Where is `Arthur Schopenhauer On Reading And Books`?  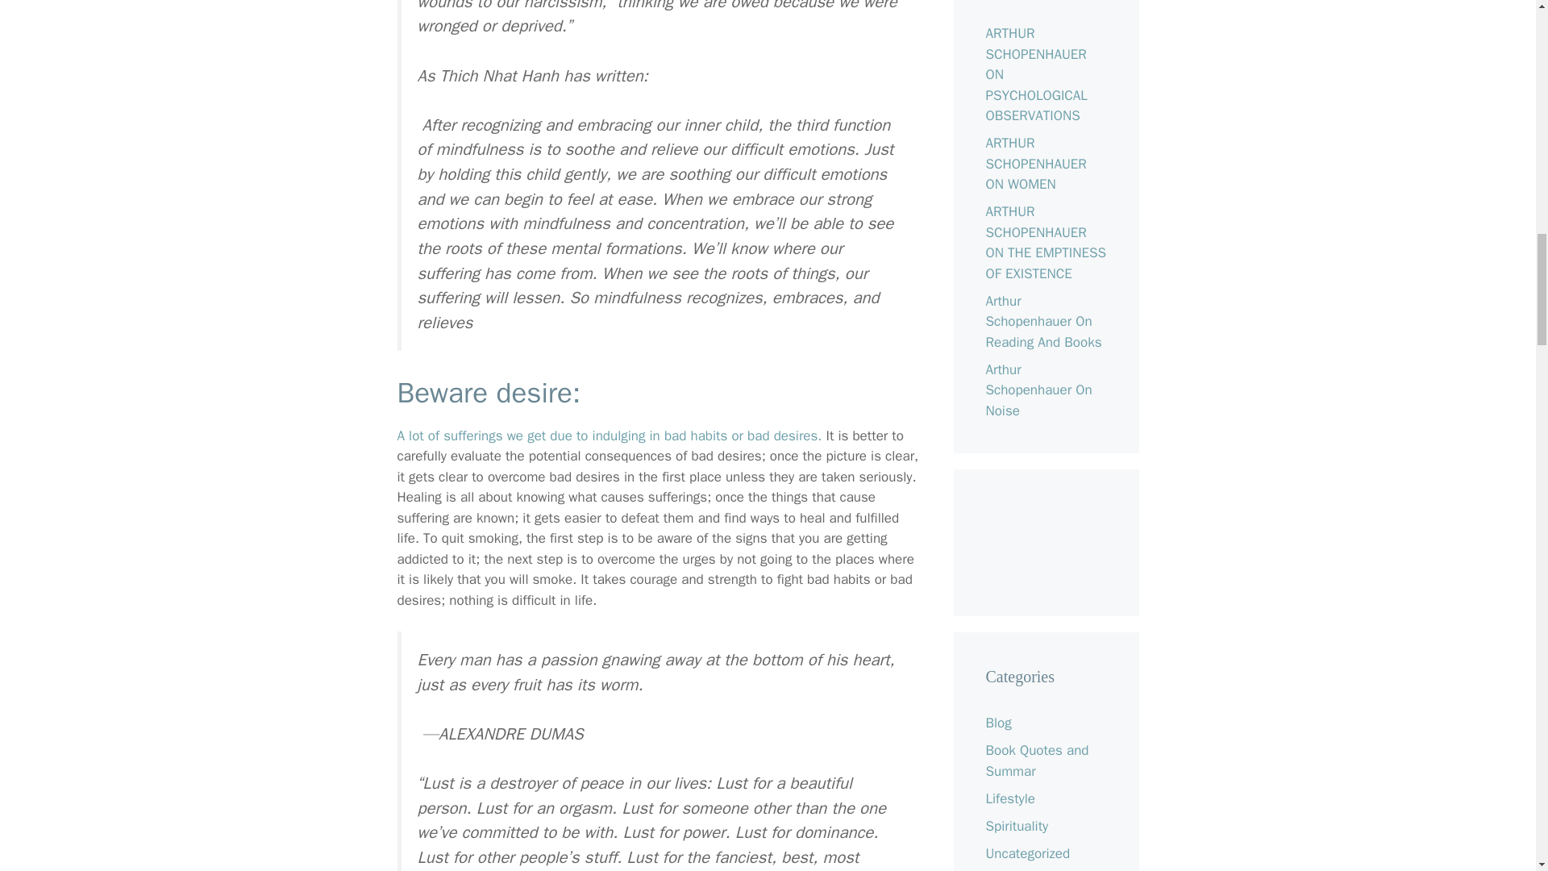 Arthur Schopenhauer On Reading And Books is located at coordinates (1042, 321).